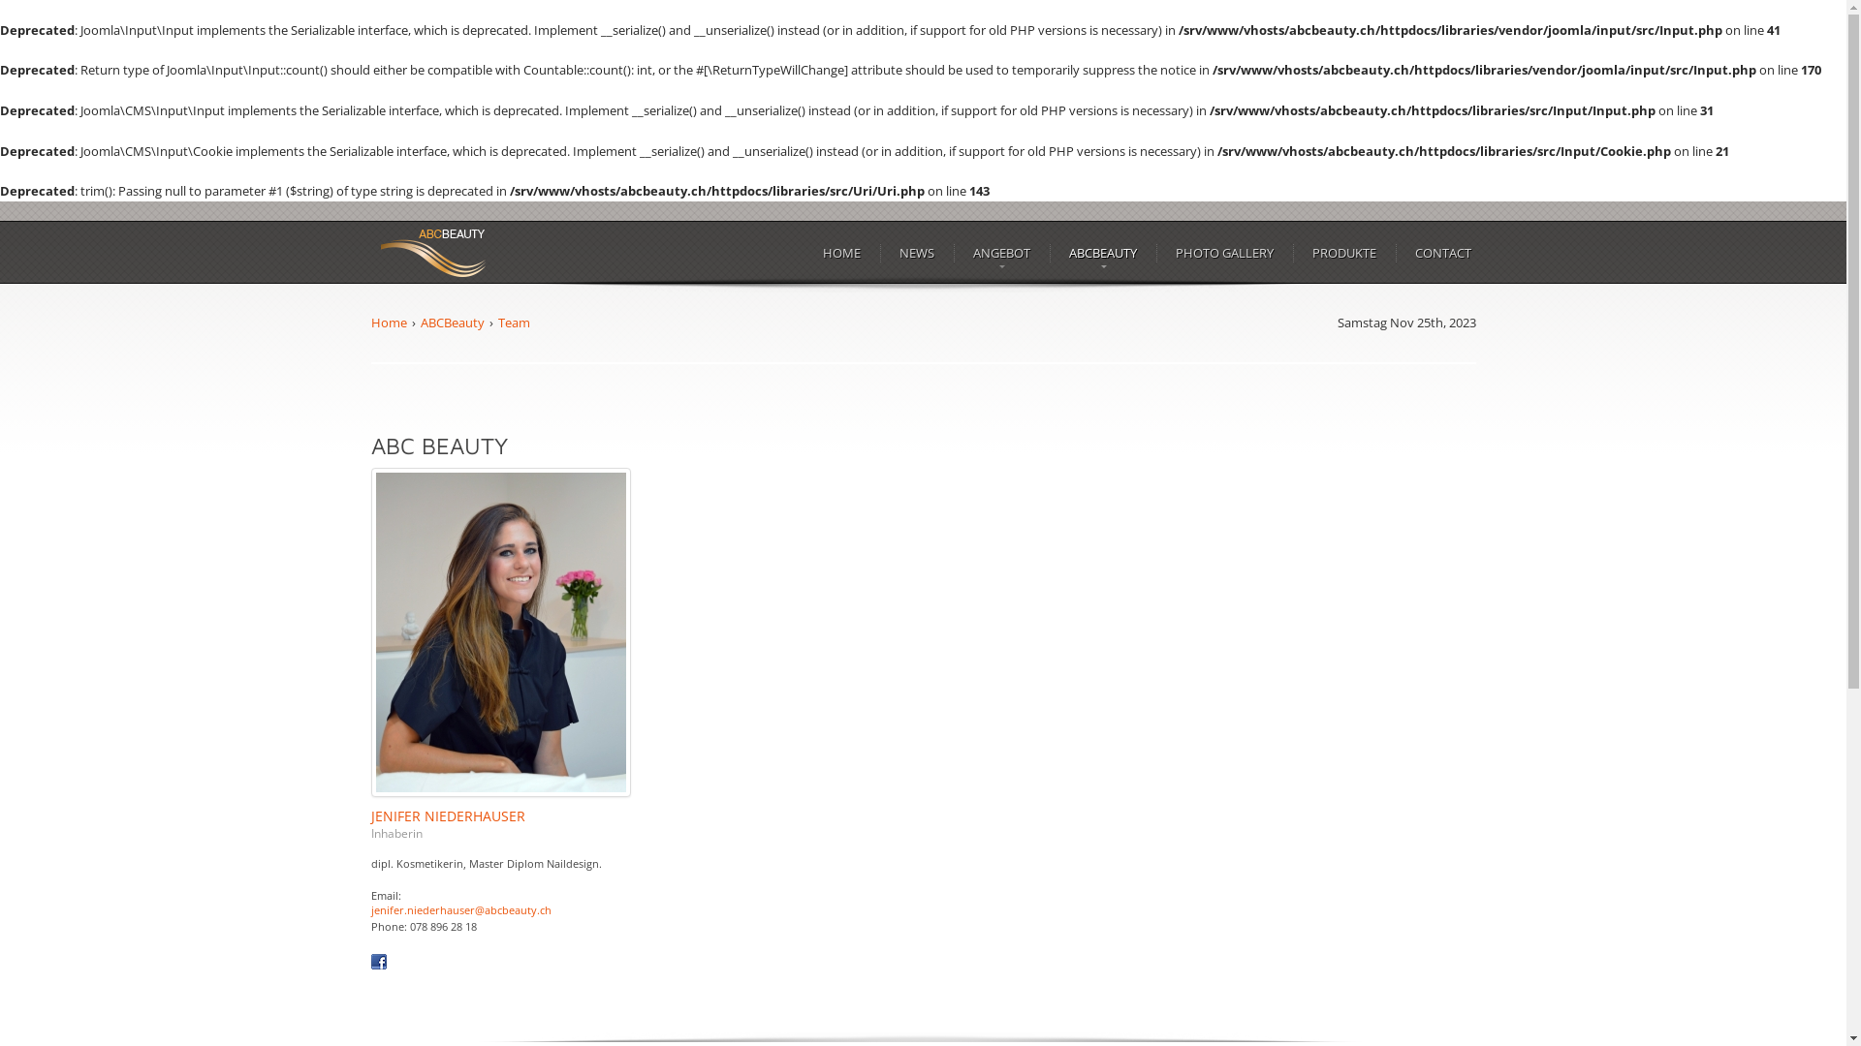 This screenshot has width=1861, height=1046. What do you see at coordinates (514, 323) in the screenshot?
I see `Team` at bounding box center [514, 323].